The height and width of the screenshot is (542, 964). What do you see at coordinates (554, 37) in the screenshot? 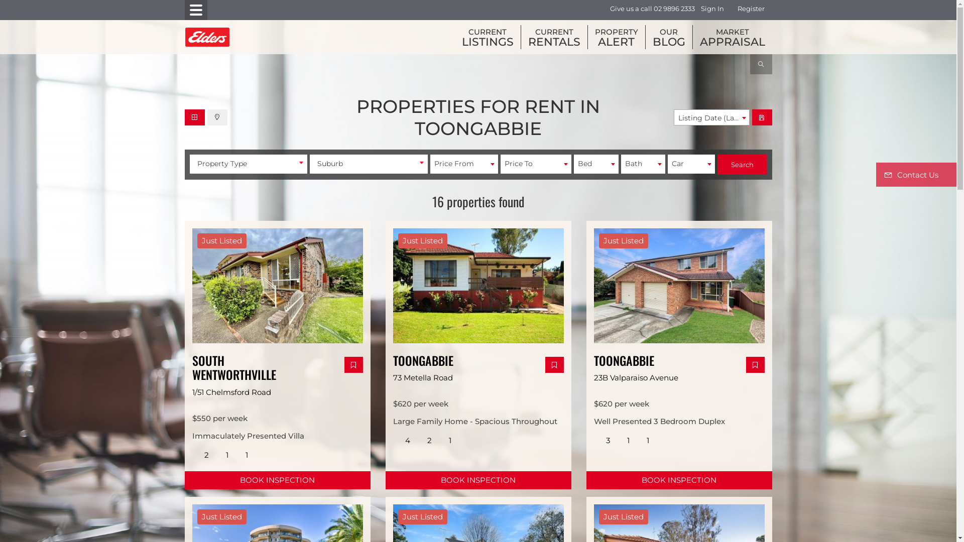
I see `CURRENT
RENTALS` at bounding box center [554, 37].